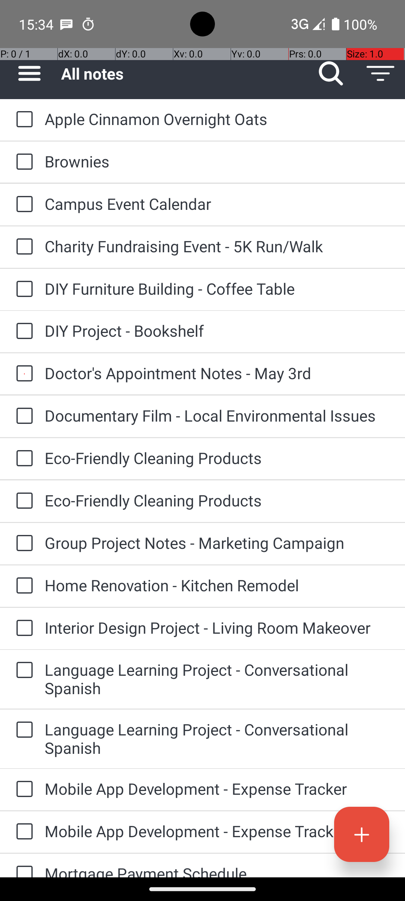 Image resolution: width=405 pixels, height=901 pixels. I want to click on to-do: Apple Cinnamon Overnight Oats, so click(22, 120).